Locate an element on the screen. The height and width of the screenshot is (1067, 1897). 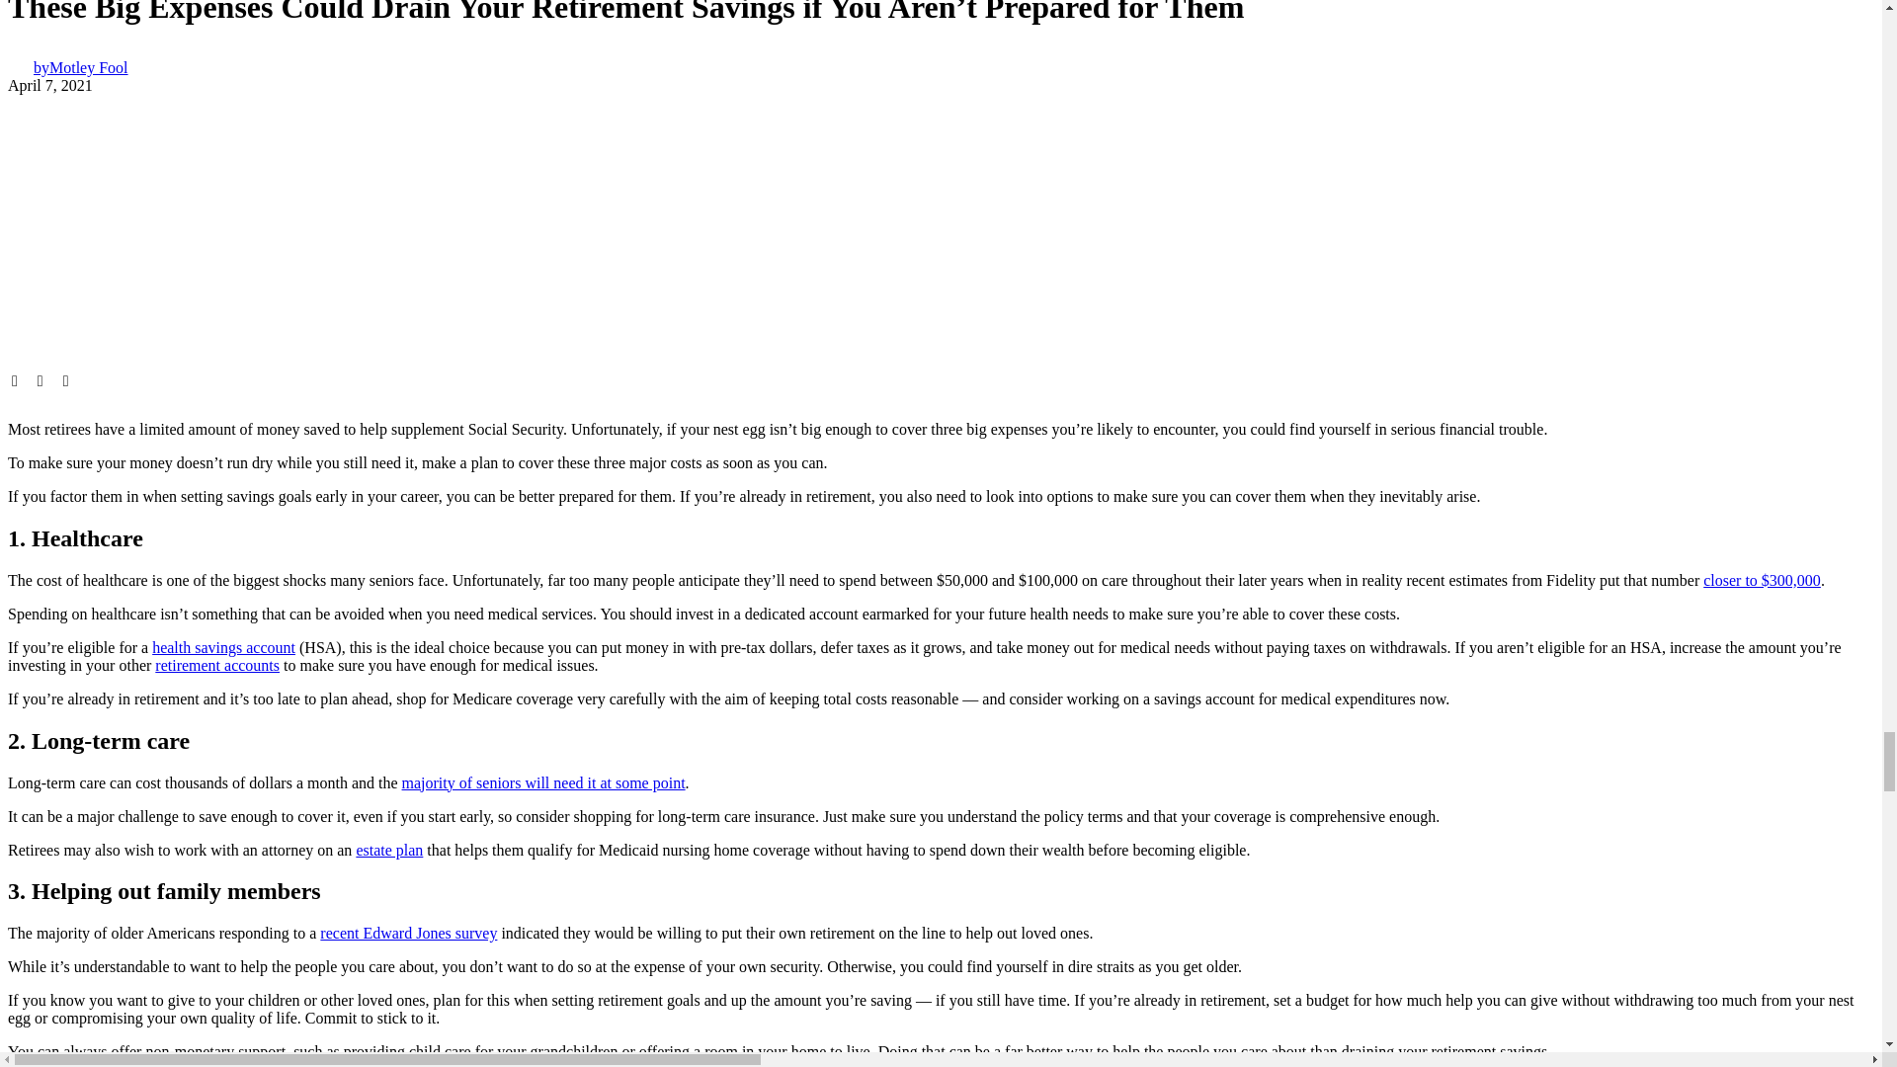
byMotley Fool is located at coordinates (67, 67).